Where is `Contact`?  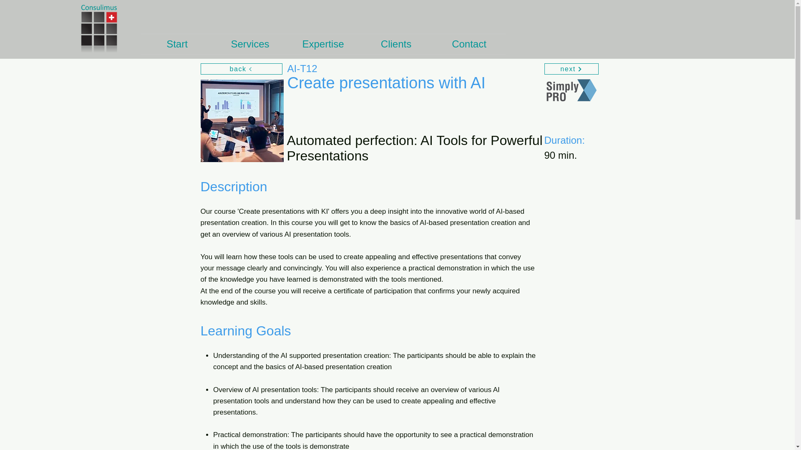
Contact is located at coordinates (469, 44).